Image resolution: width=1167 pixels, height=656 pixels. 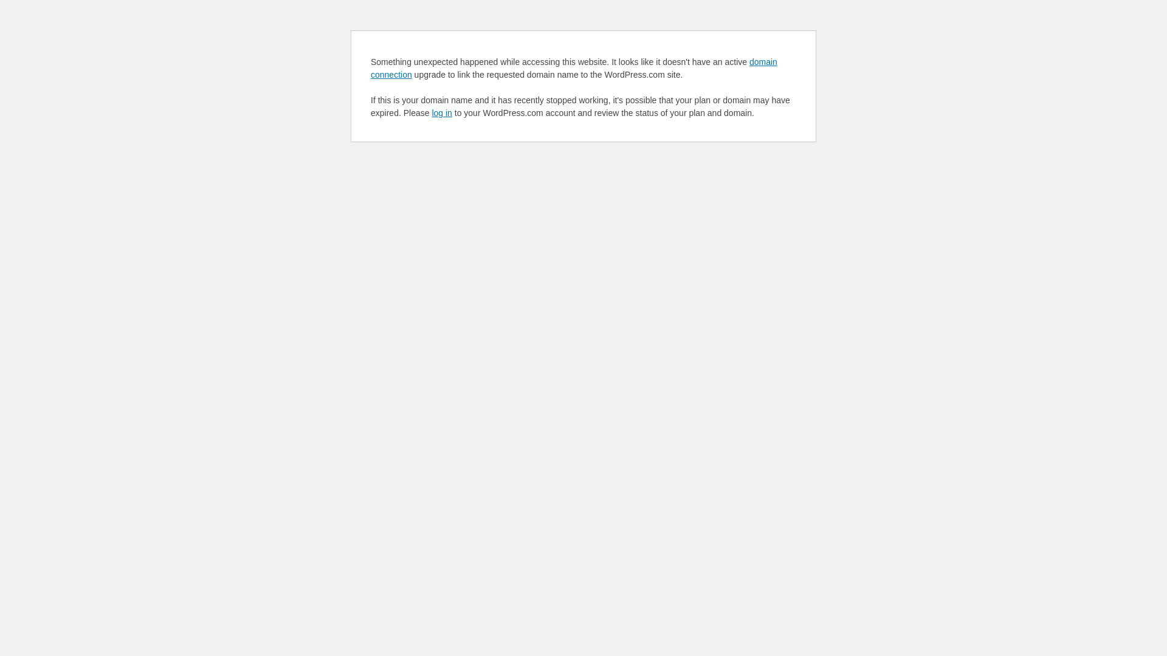 I want to click on log in, so click(x=441, y=113).